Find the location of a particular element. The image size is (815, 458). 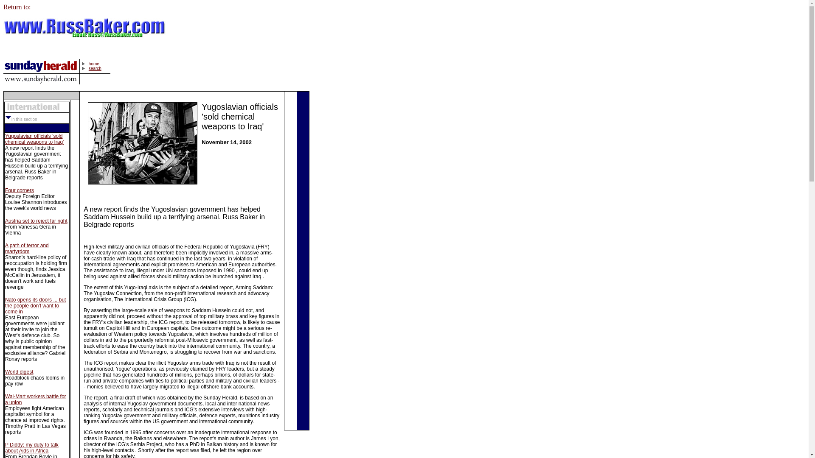

Click to view the text of this story is located at coordinates (34, 139).